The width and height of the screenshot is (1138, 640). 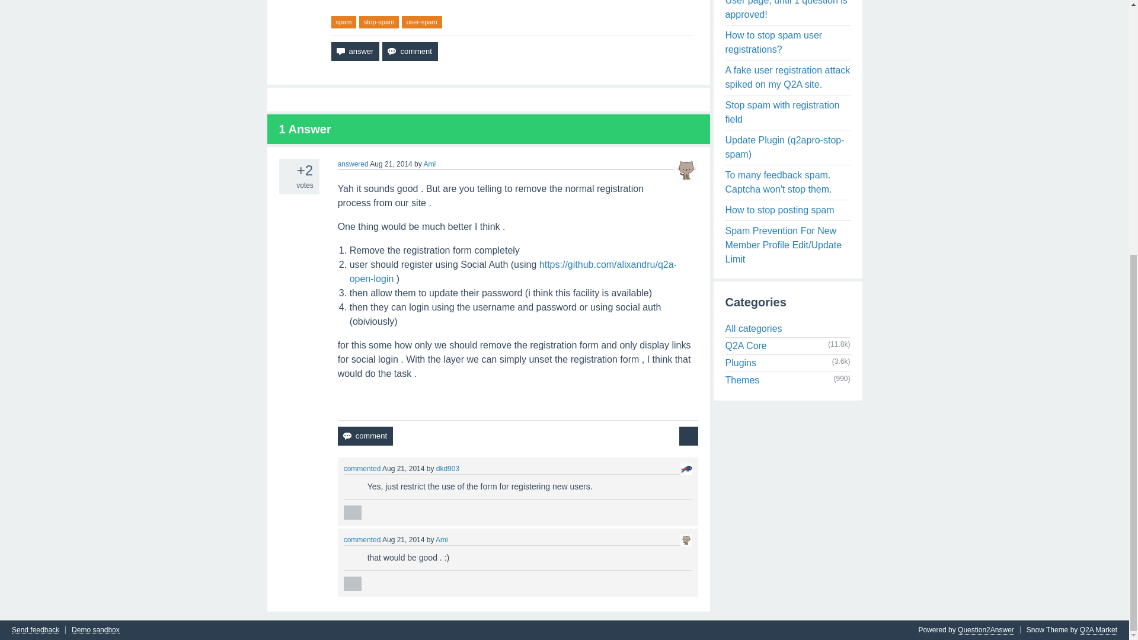 What do you see at coordinates (410, 51) in the screenshot?
I see `Add a comment on this question` at bounding box center [410, 51].